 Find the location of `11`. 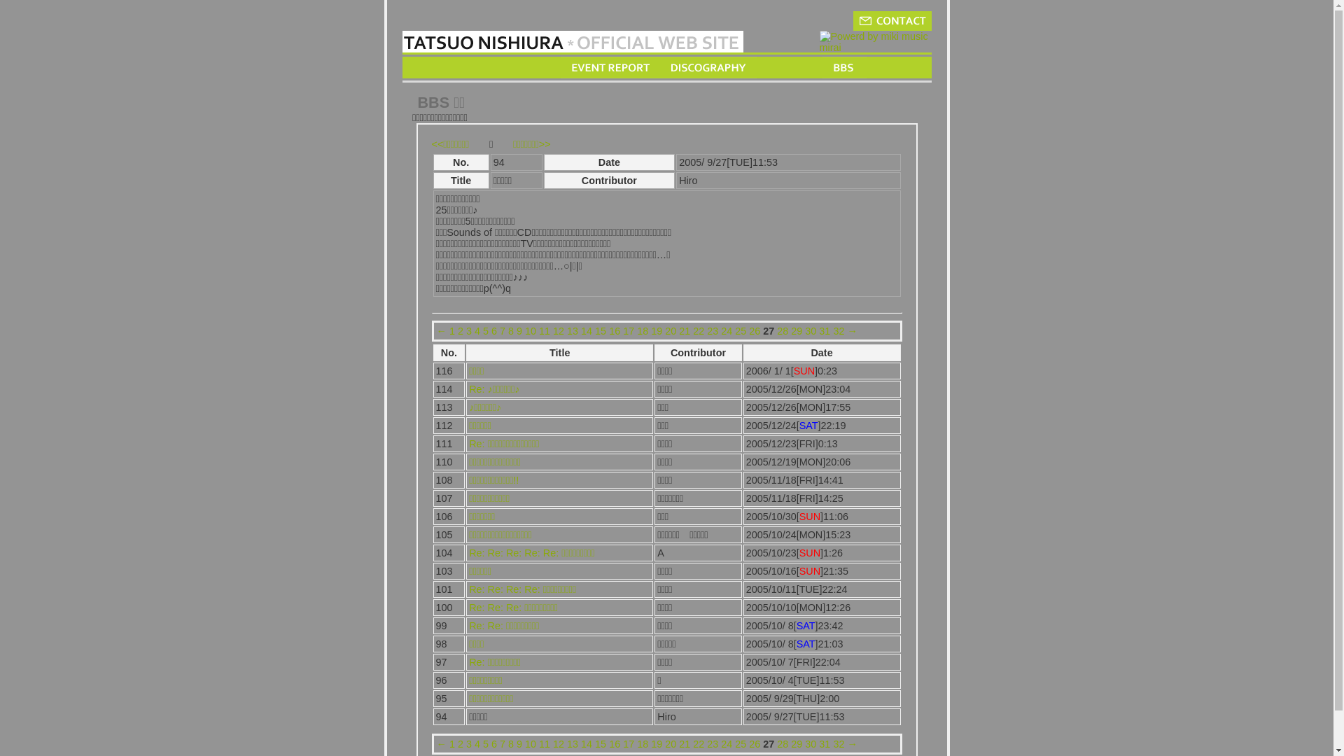

11 is located at coordinates (545, 331).